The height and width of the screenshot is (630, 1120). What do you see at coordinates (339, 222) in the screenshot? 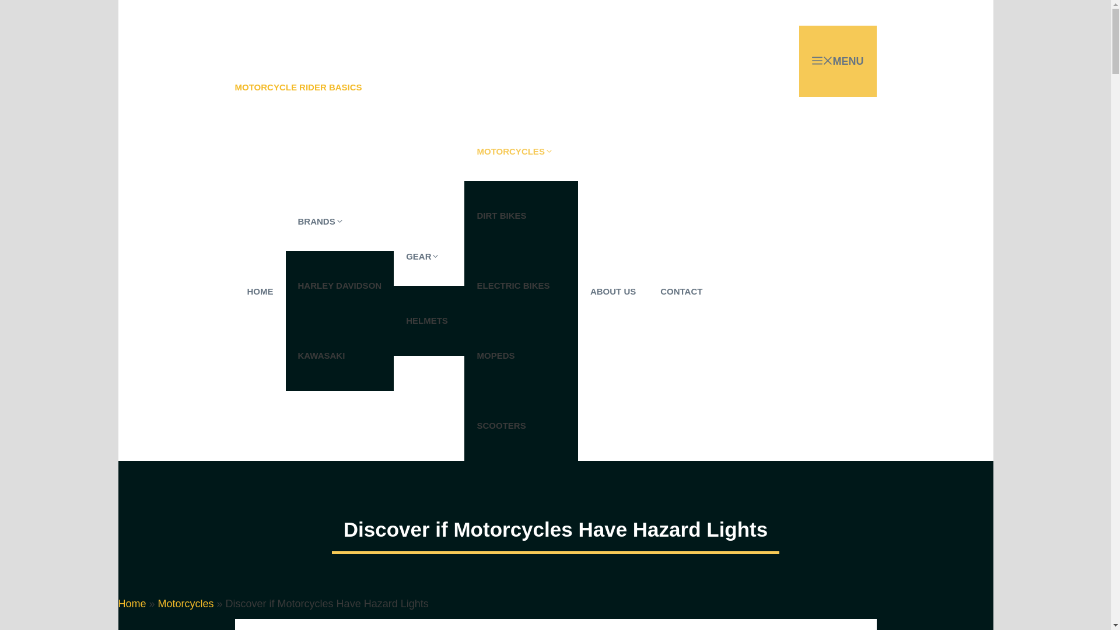
I see `BRANDS` at bounding box center [339, 222].